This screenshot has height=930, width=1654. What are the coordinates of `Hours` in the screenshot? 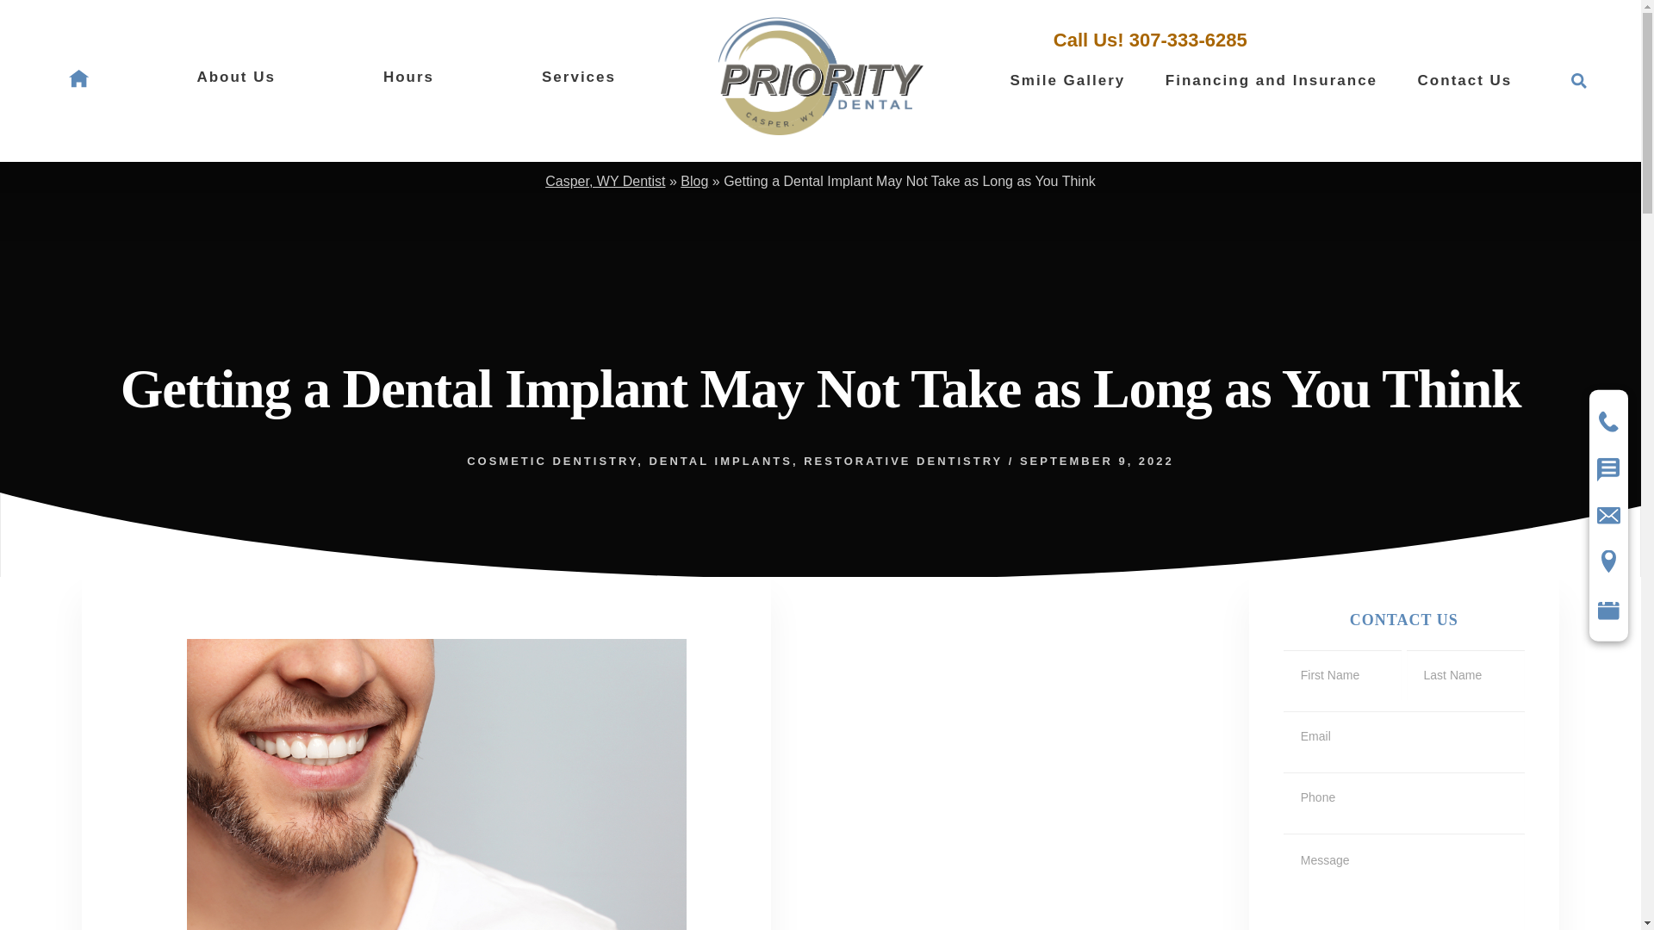 It's located at (408, 77).